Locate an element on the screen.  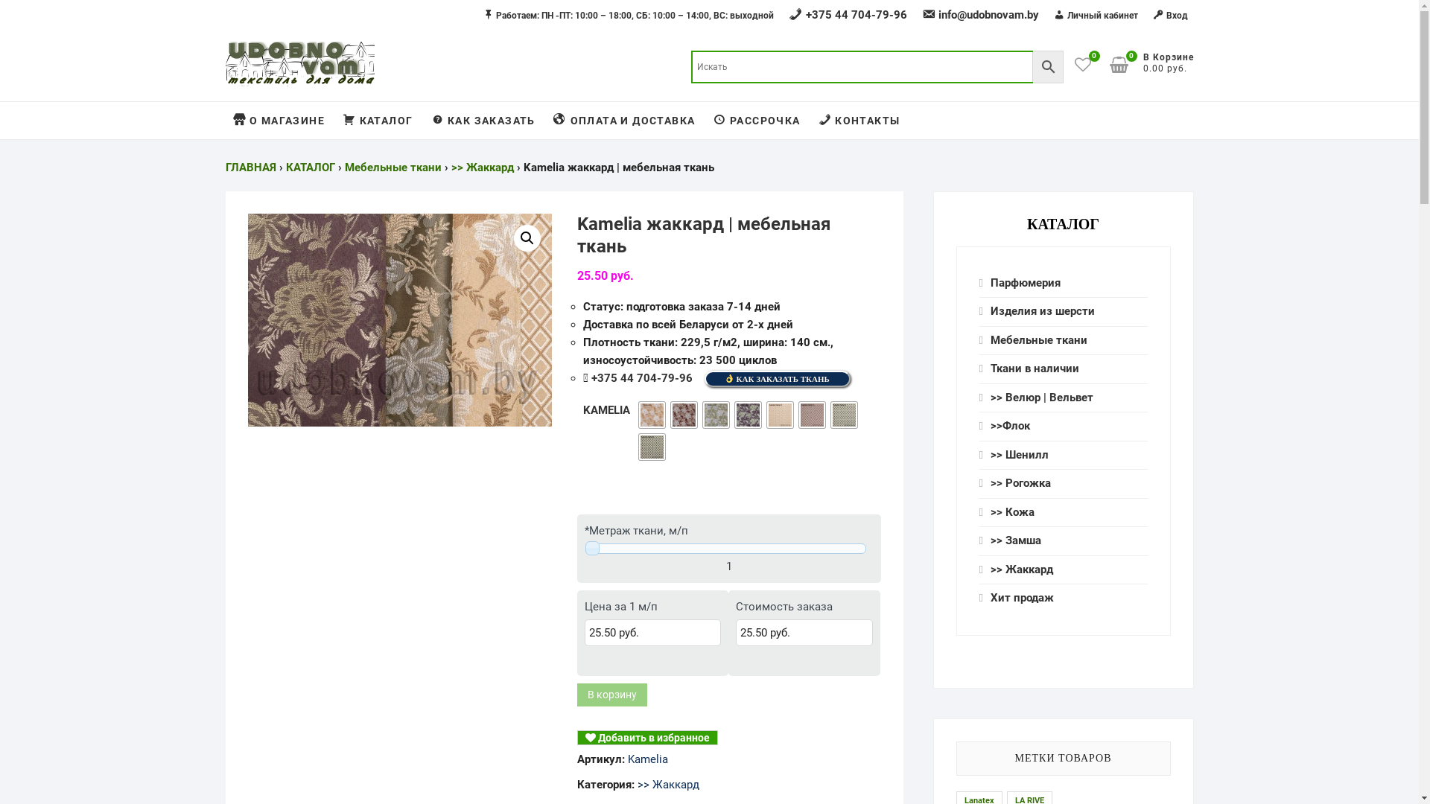
+375 44 704-79-96 is located at coordinates (642, 378).